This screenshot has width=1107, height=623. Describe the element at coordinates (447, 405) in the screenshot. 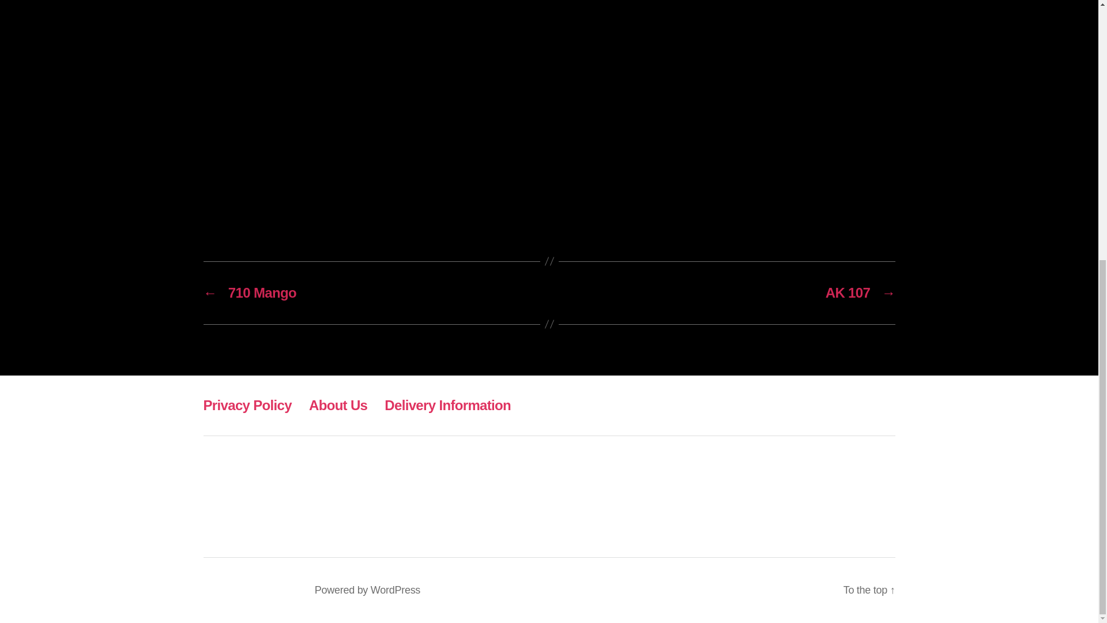

I see `Delivery Information` at that location.